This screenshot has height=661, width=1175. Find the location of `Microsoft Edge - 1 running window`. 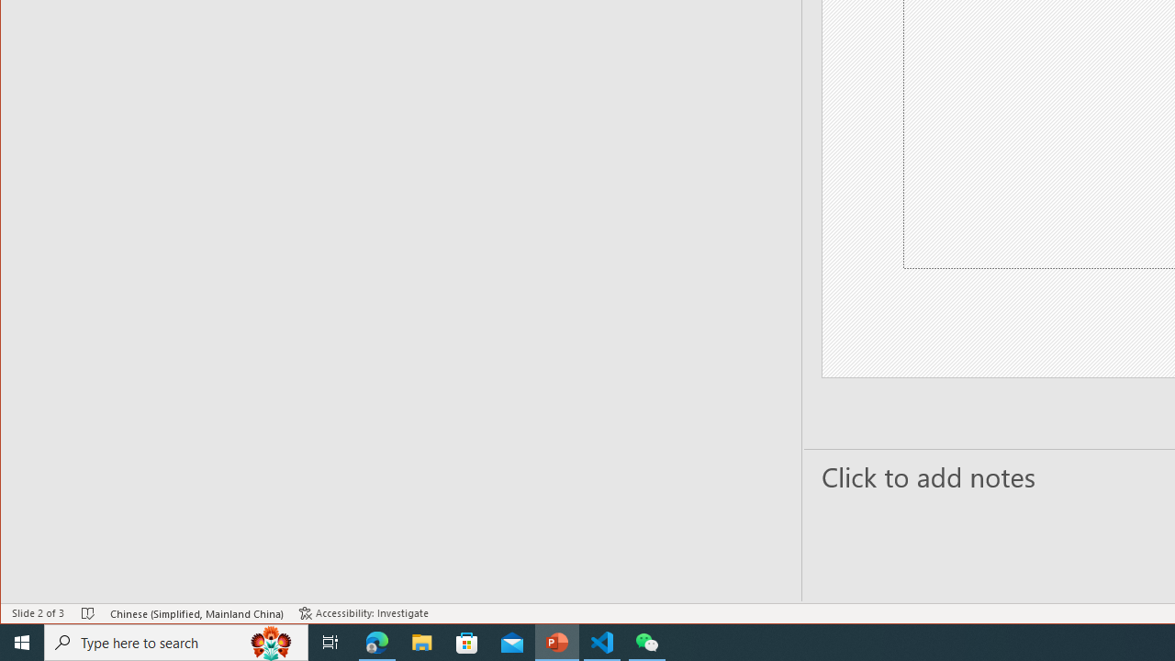

Microsoft Edge - 1 running window is located at coordinates (377, 643).